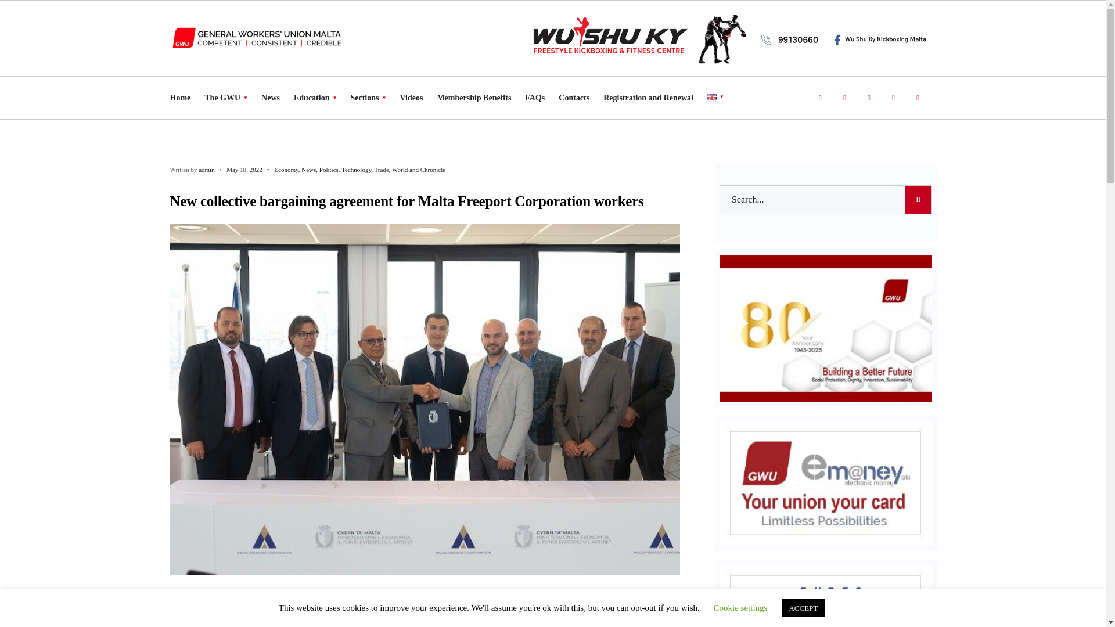 Image resolution: width=1115 pixels, height=627 pixels. Describe the element at coordinates (844, 99) in the screenshot. I see `Twitter` at that location.